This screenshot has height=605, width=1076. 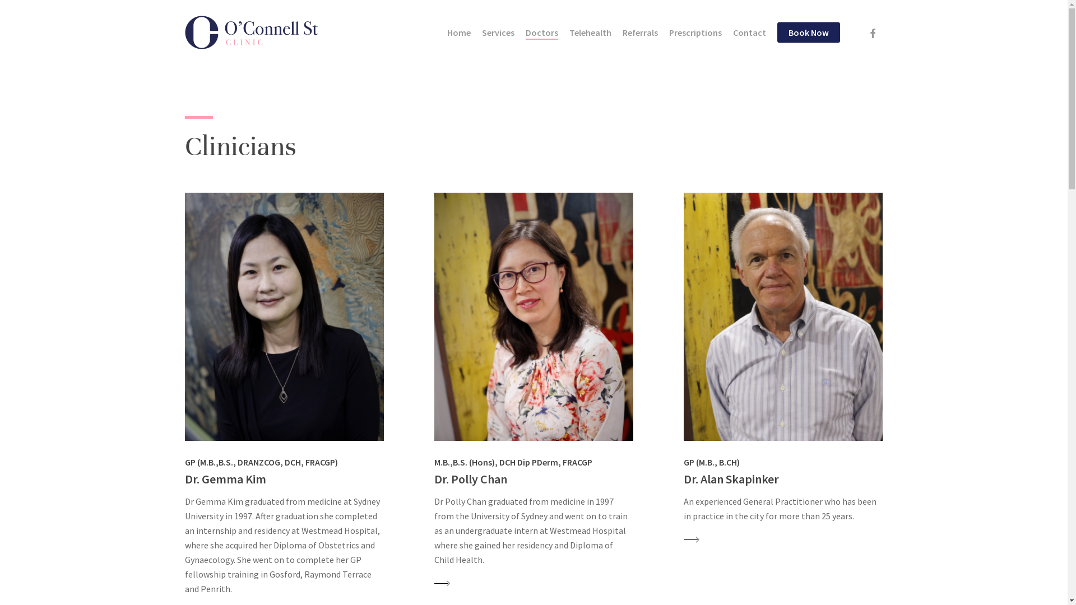 What do you see at coordinates (640, 32) in the screenshot?
I see `Referrals` at bounding box center [640, 32].